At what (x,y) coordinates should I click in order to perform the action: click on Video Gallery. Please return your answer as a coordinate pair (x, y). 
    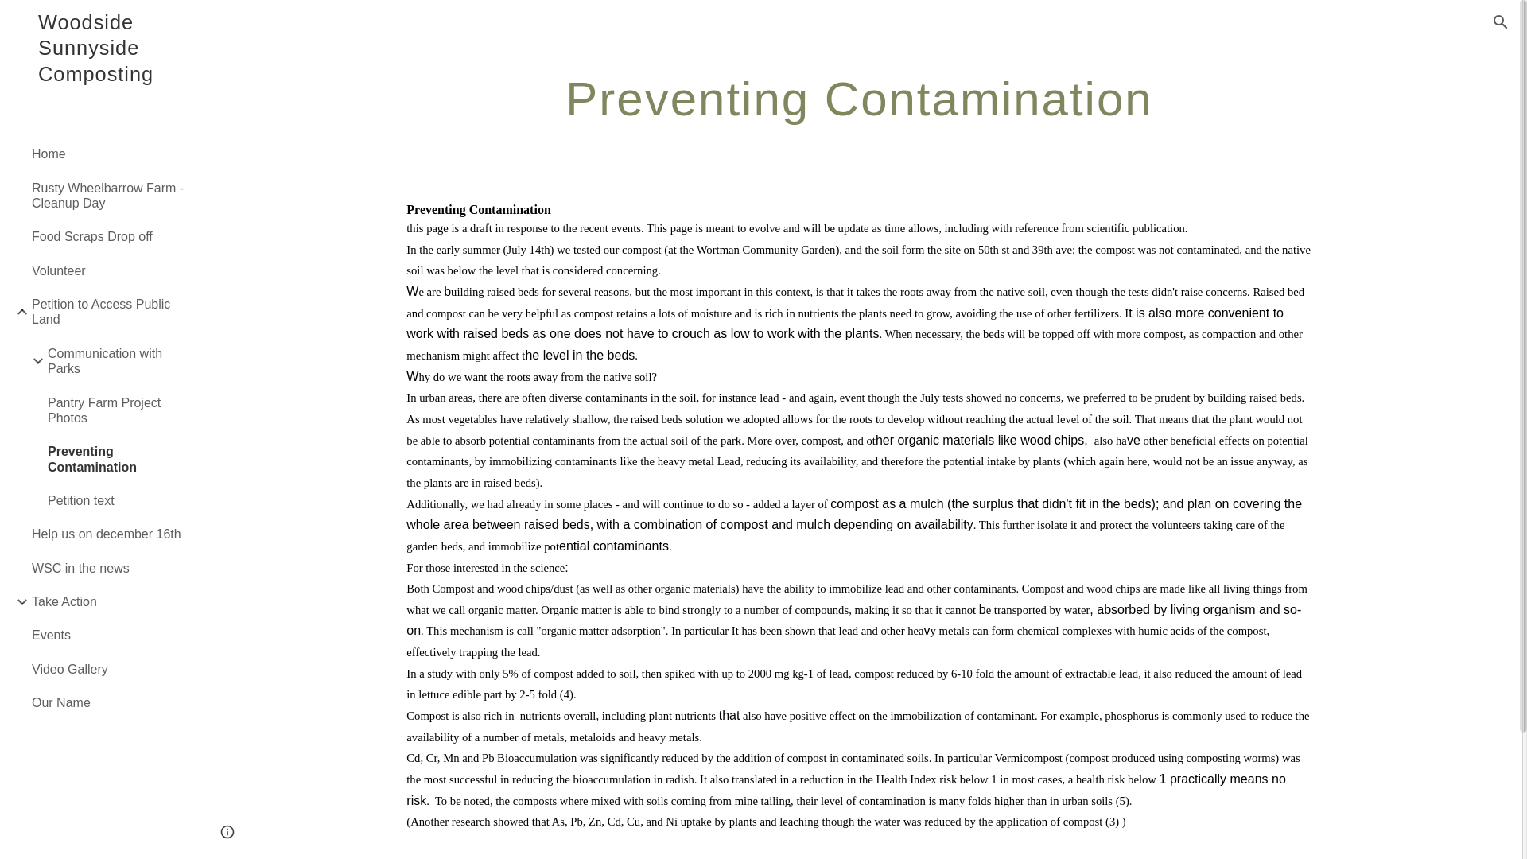
    Looking at the image, I should click on (109, 668).